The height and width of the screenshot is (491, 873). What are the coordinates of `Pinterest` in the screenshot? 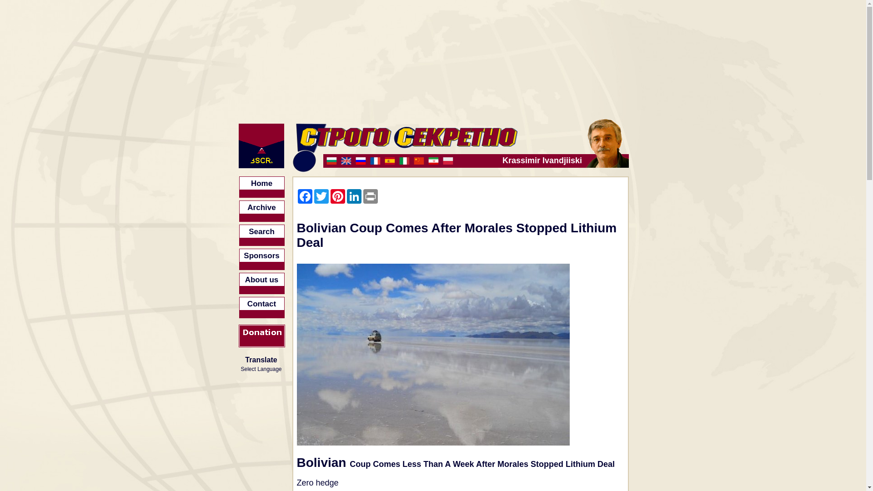 It's located at (337, 196).